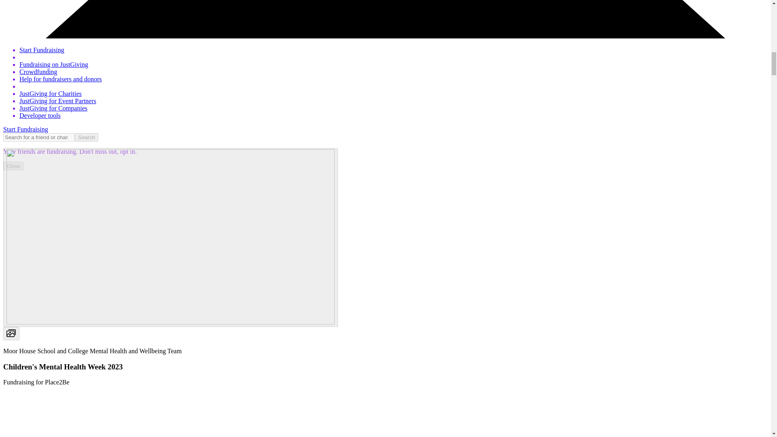 This screenshot has width=777, height=437. I want to click on Help for fundraisers and donors, so click(61, 79).